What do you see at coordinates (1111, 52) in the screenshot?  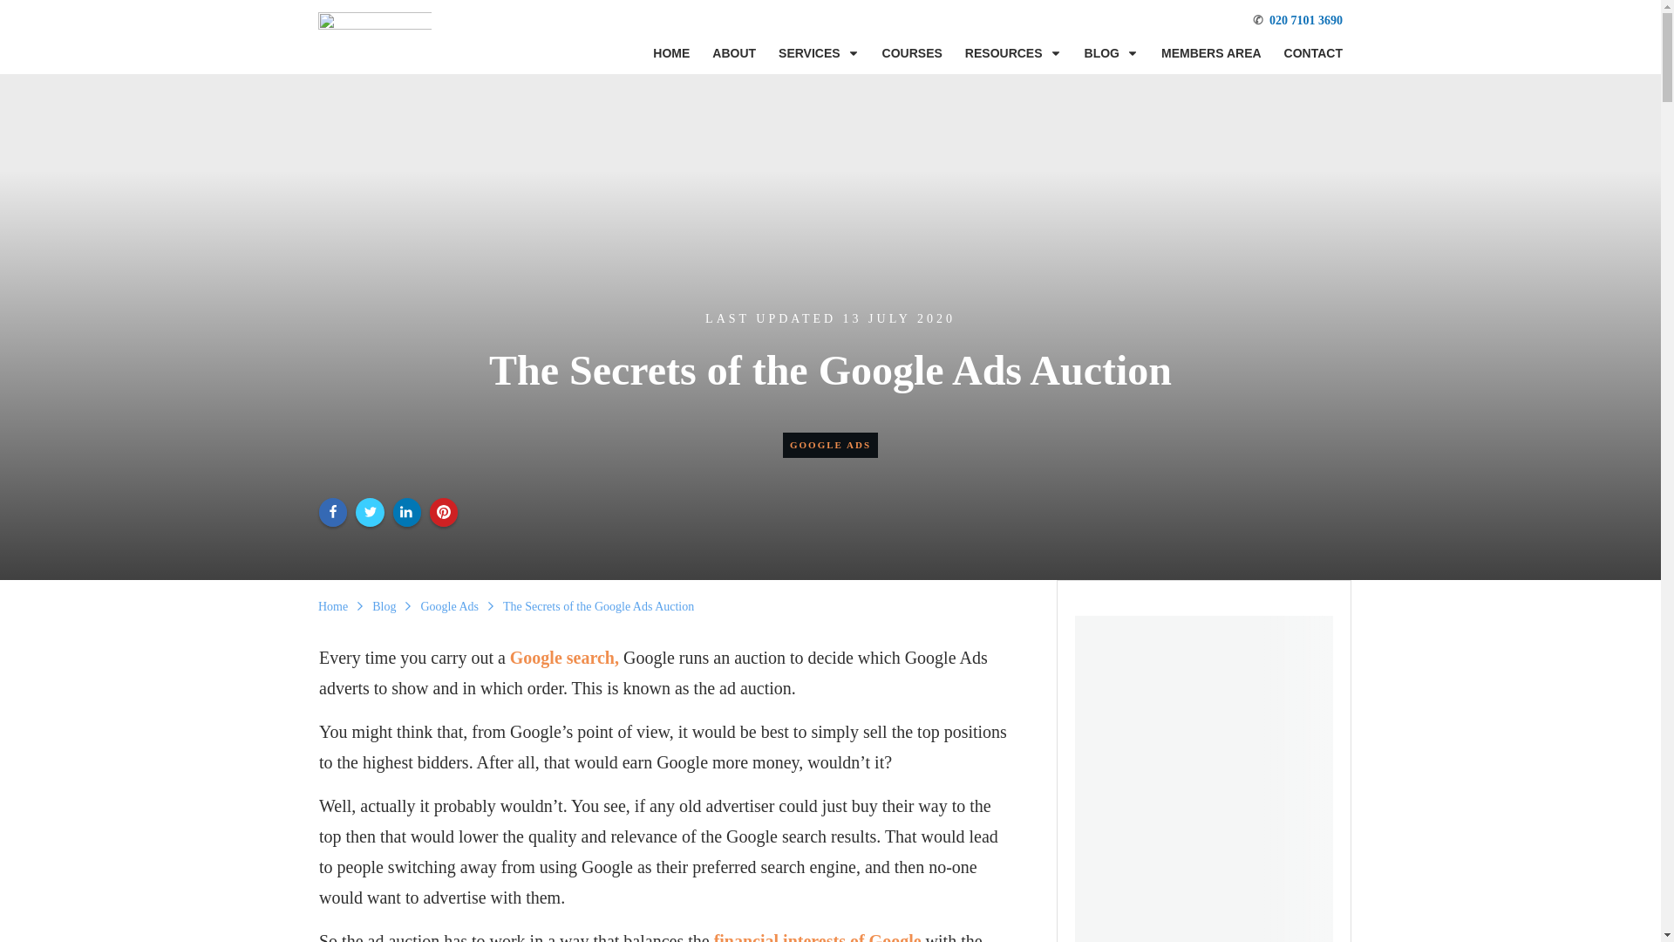 I see `BLOG` at bounding box center [1111, 52].